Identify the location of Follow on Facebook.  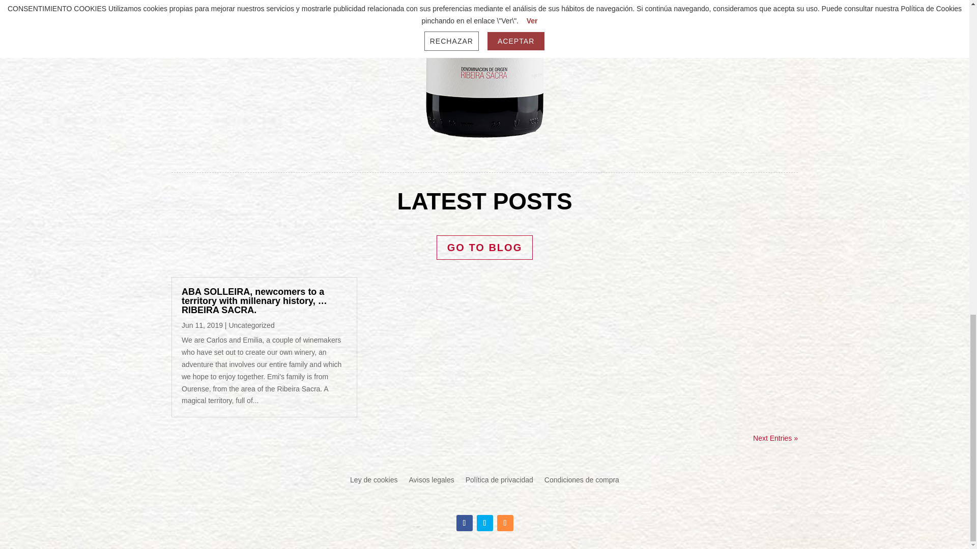
(464, 523).